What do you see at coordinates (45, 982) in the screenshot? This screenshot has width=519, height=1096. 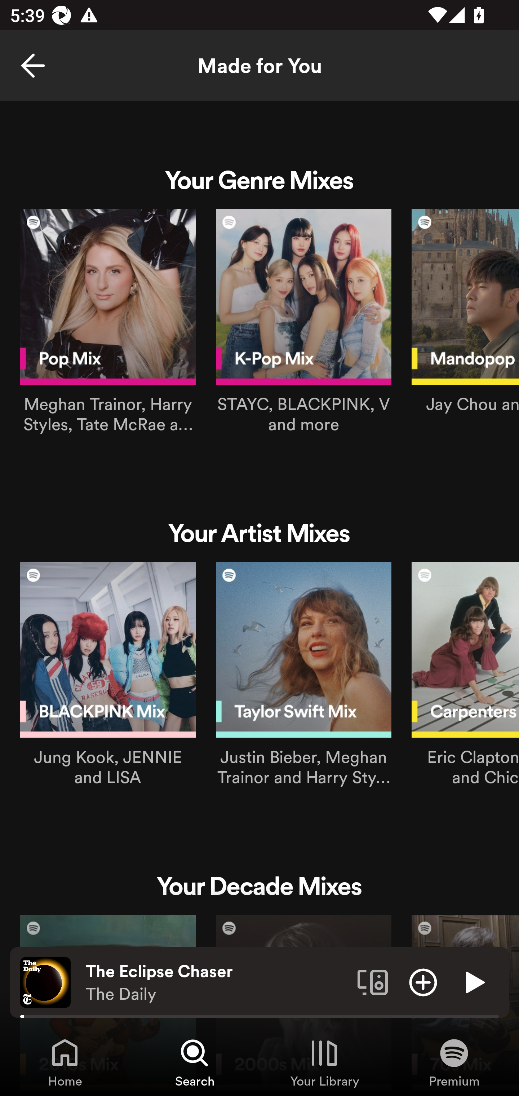 I see `The cover art of the currently playing track` at bounding box center [45, 982].